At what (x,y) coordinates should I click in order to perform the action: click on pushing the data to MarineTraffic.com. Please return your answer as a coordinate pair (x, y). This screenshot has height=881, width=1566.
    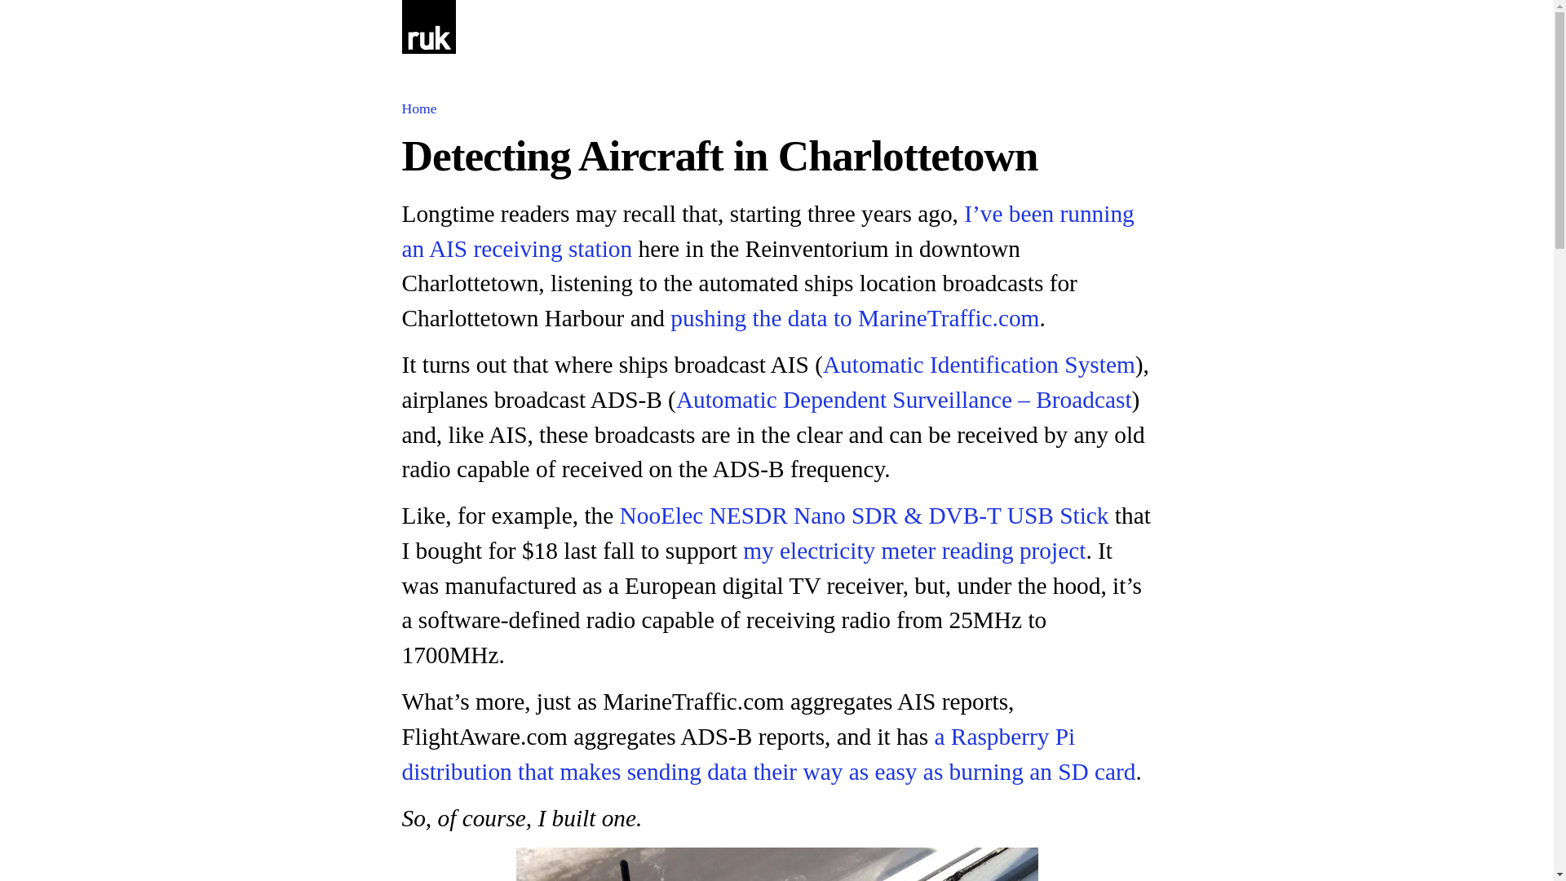
    Looking at the image, I should click on (855, 318).